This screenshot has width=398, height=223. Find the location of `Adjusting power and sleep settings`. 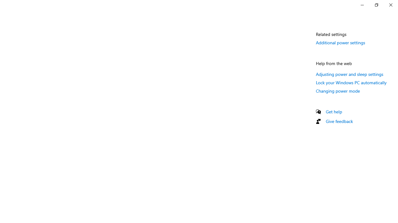

Adjusting power and sleep settings is located at coordinates (349, 74).